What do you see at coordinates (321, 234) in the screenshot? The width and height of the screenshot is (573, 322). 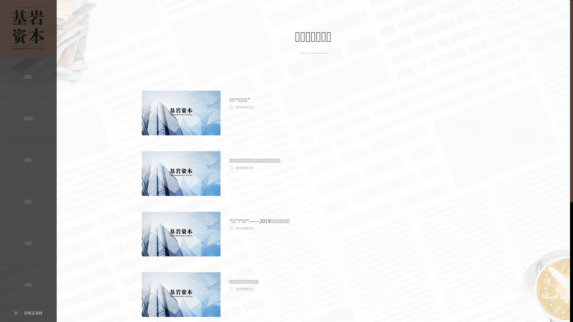 I see ` ` at bounding box center [321, 234].